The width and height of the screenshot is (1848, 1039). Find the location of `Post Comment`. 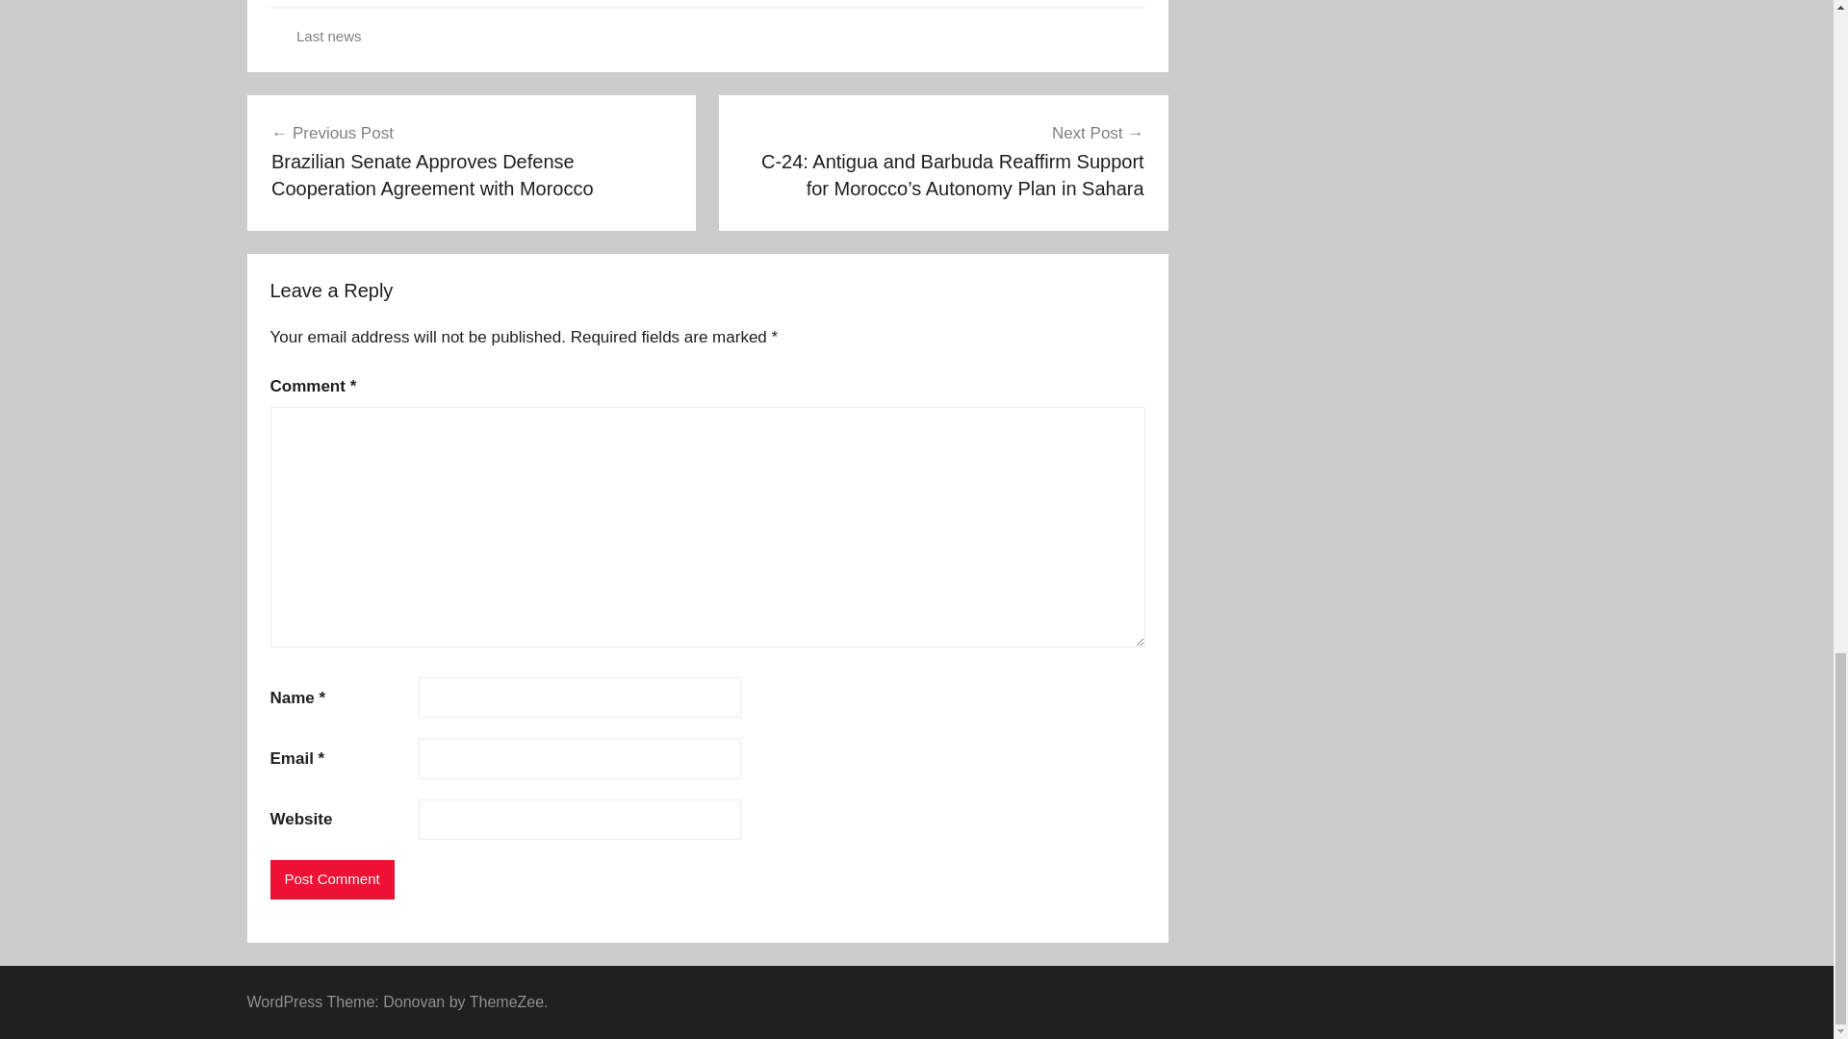

Post Comment is located at coordinates (331, 879).